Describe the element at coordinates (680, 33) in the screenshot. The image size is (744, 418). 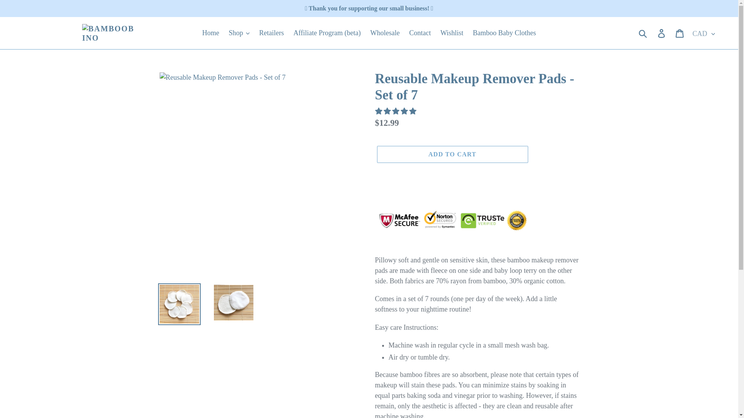
I see `Cart` at that location.